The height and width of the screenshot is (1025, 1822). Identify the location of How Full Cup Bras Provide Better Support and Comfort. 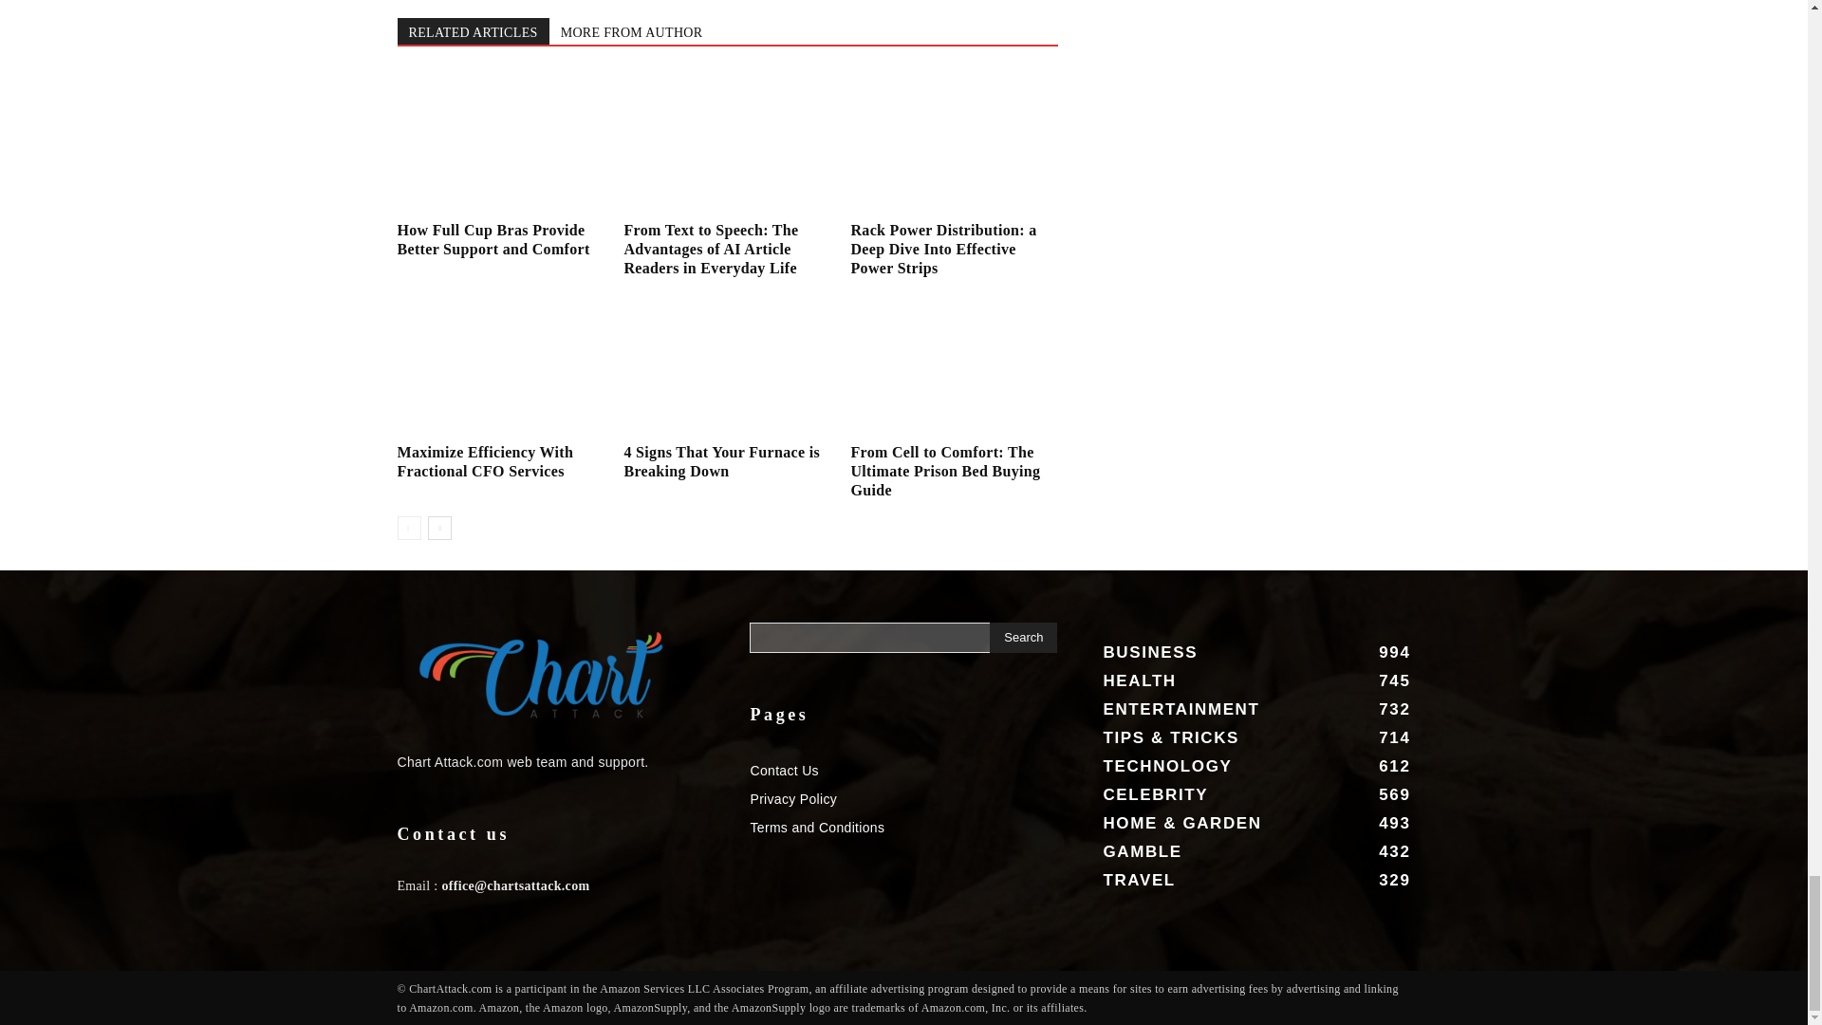
(493, 239).